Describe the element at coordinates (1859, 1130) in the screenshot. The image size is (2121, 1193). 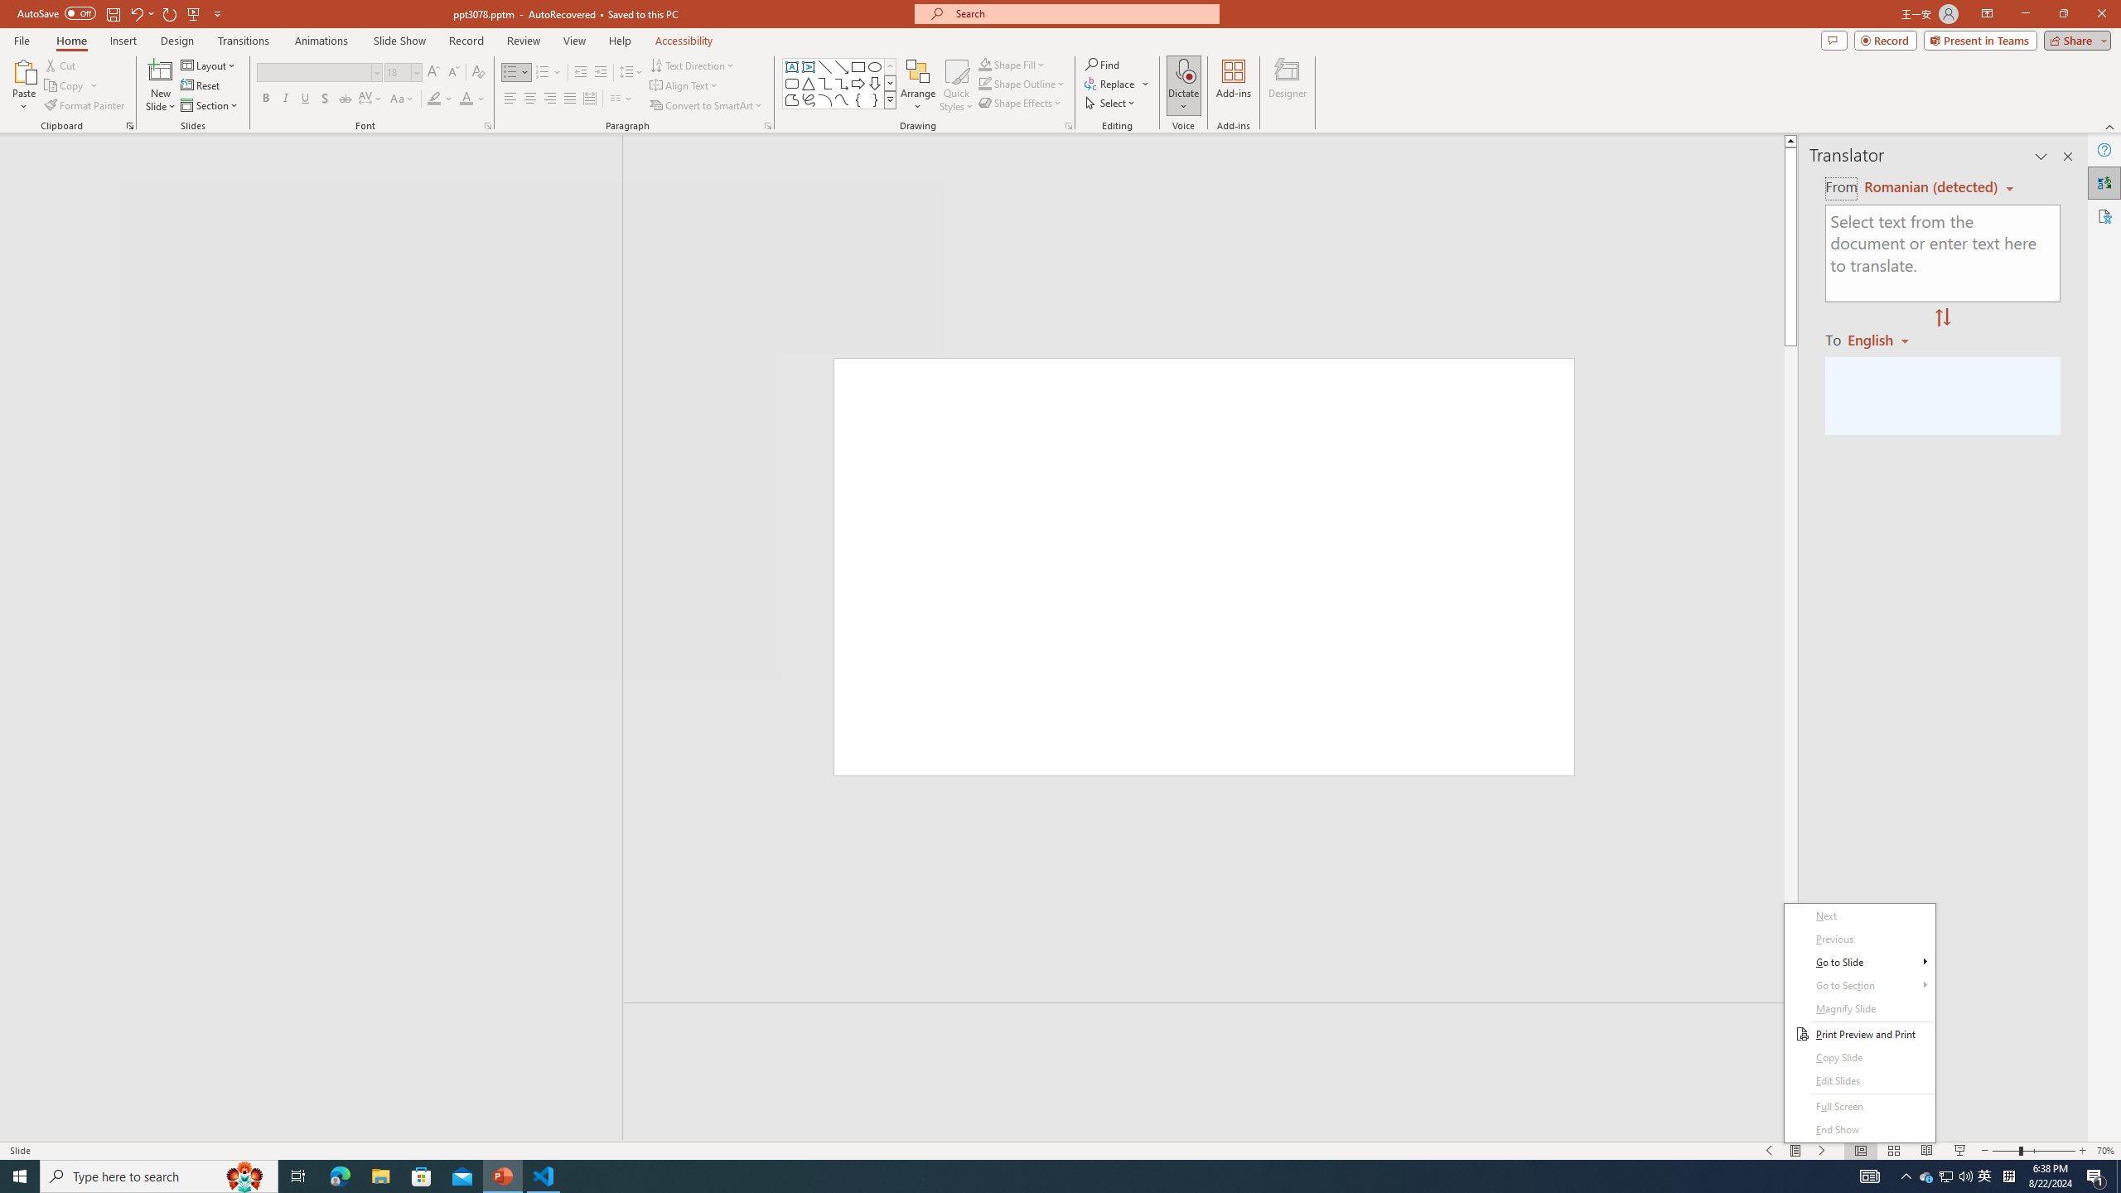
I see `End Show` at that location.